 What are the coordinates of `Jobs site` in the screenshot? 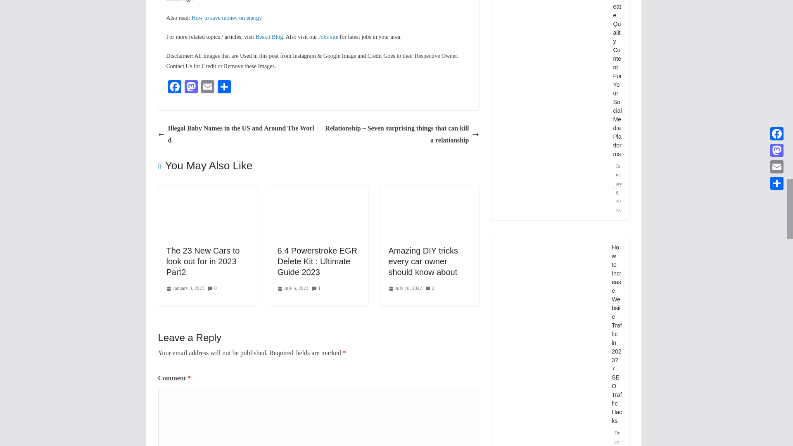 It's located at (328, 37).